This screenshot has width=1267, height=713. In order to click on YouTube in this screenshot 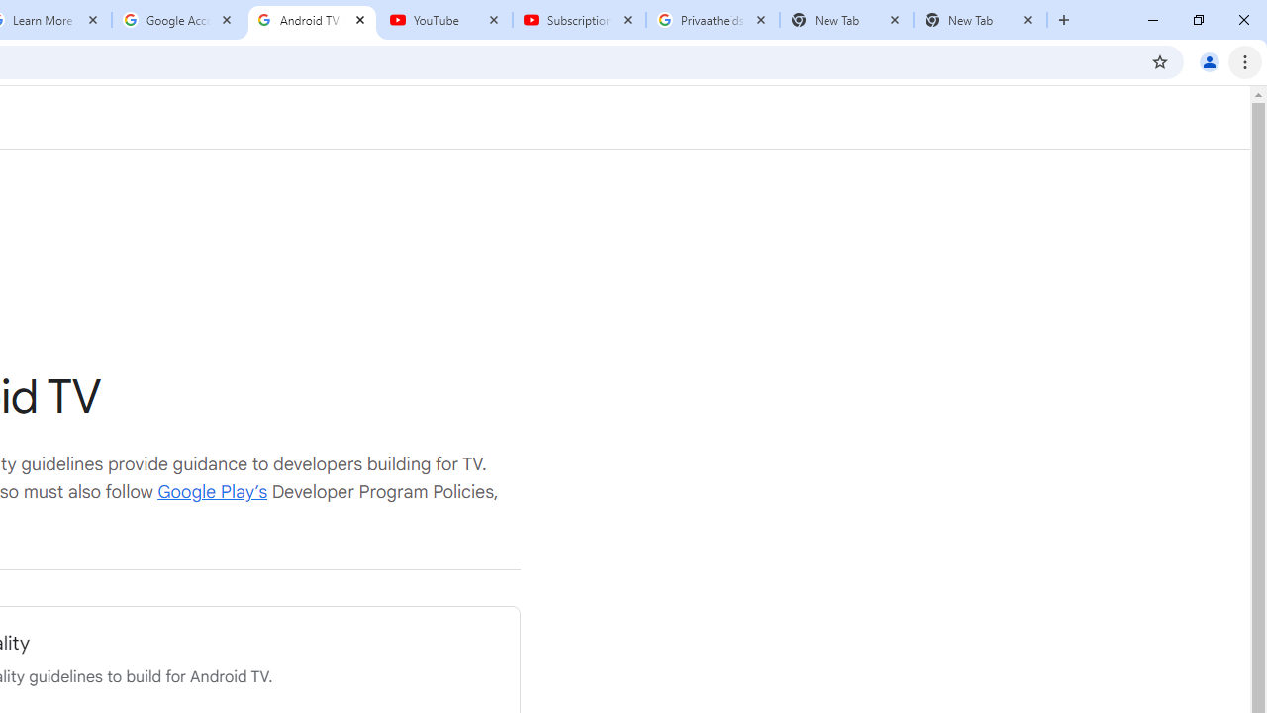, I will do `click(445, 20)`.